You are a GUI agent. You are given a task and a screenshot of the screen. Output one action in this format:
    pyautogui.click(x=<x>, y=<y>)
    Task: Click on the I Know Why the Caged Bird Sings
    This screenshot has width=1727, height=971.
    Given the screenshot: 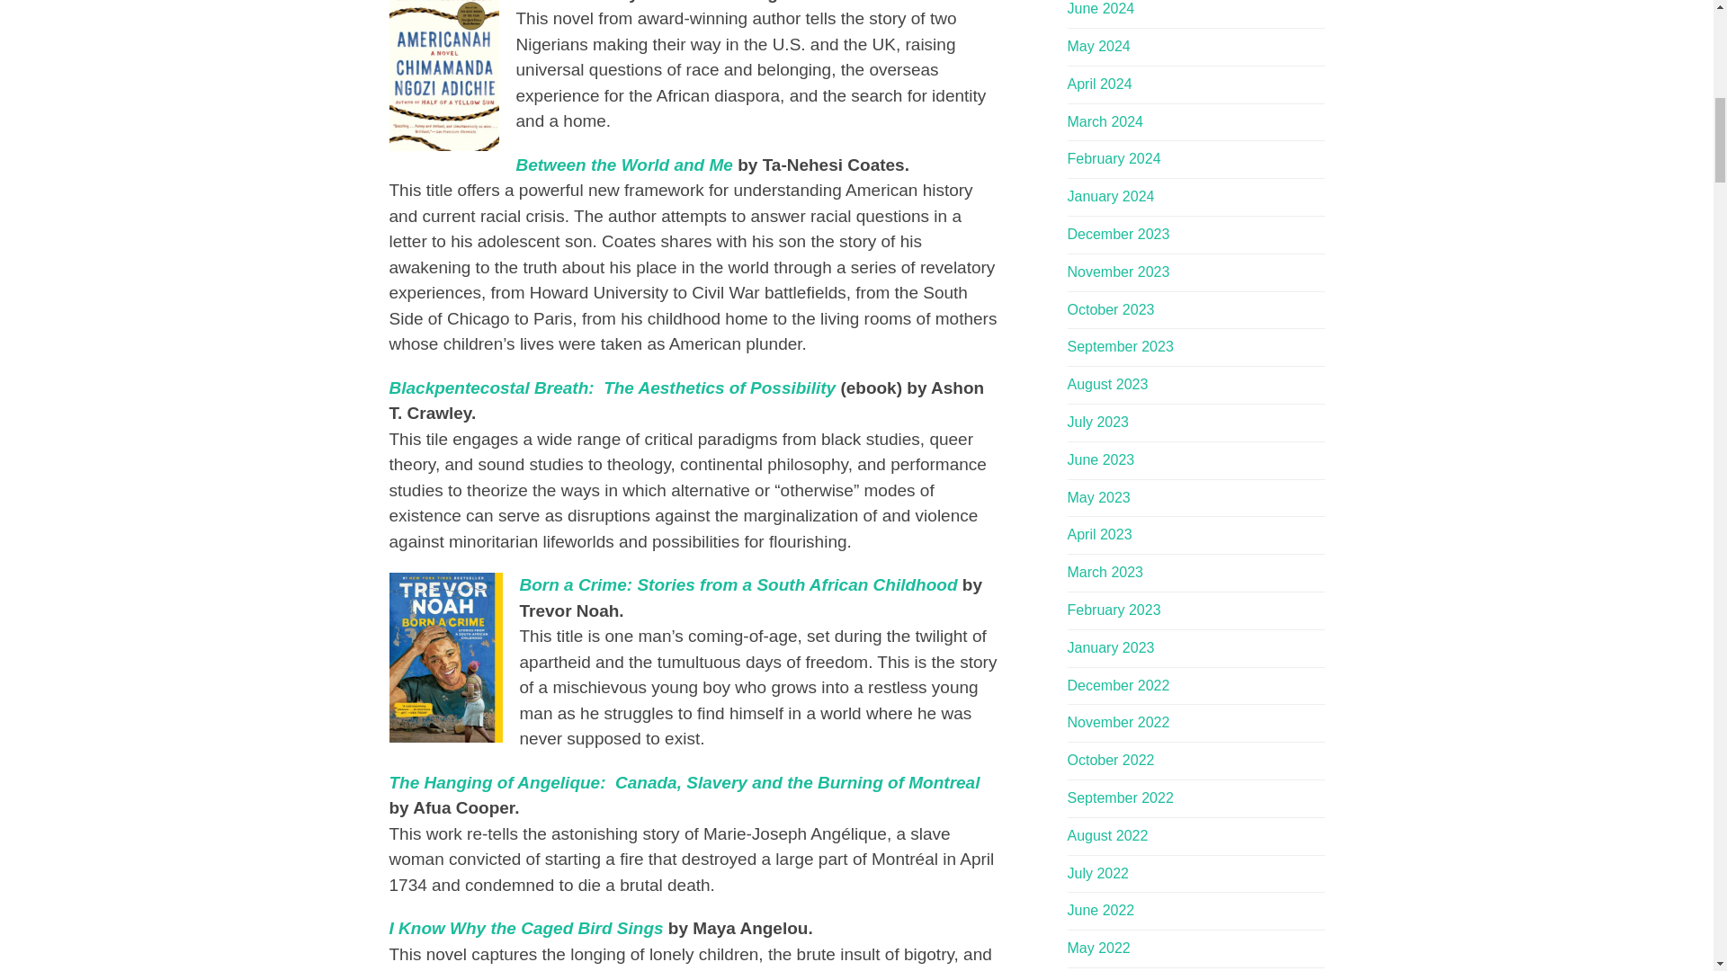 What is the action you would take?
    pyautogui.click(x=525, y=928)
    